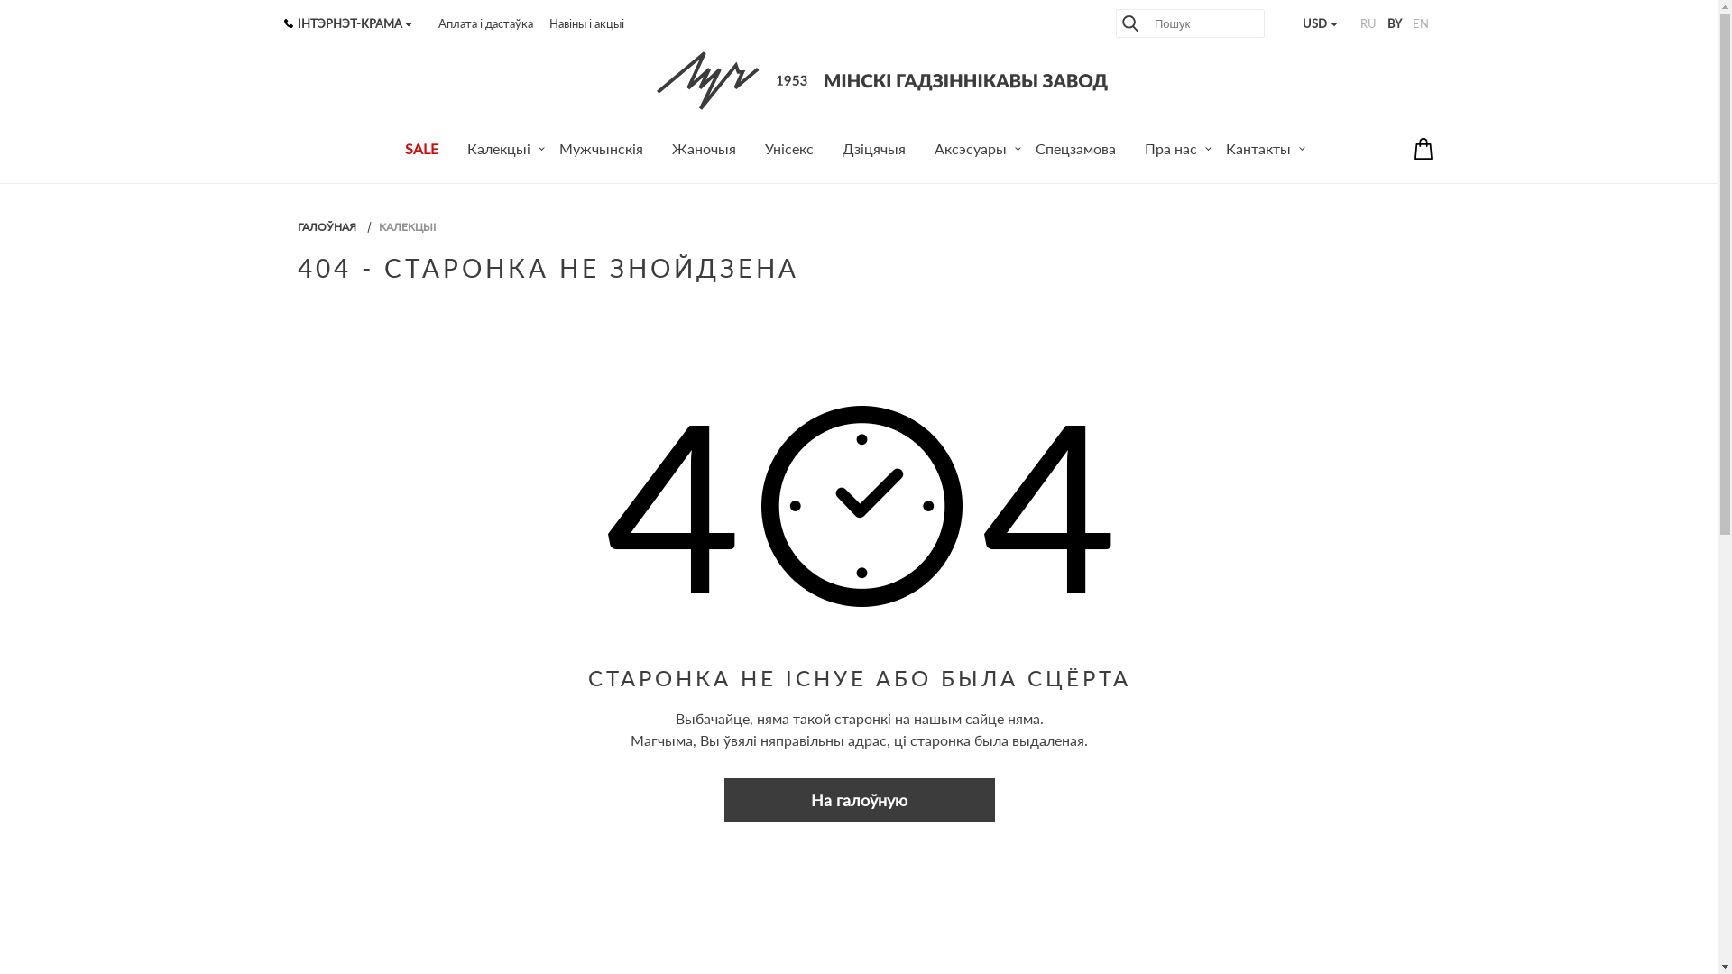  I want to click on SALE, so click(422, 152).